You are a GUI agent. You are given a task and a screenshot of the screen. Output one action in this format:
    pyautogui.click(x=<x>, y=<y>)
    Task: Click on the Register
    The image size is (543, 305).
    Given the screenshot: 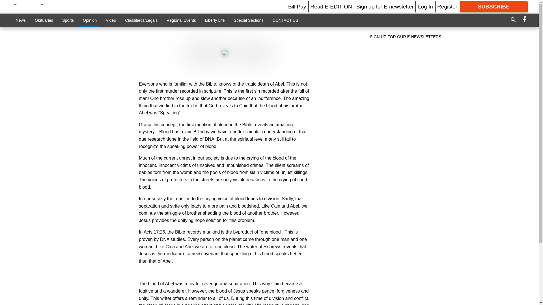 What is the action you would take?
    pyautogui.click(x=447, y=6)
    